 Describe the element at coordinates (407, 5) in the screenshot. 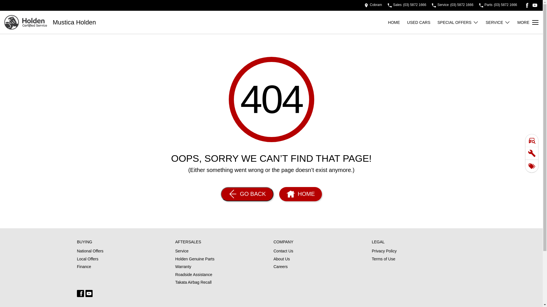

I see `Sales
(03) 5872 1666` at that location.